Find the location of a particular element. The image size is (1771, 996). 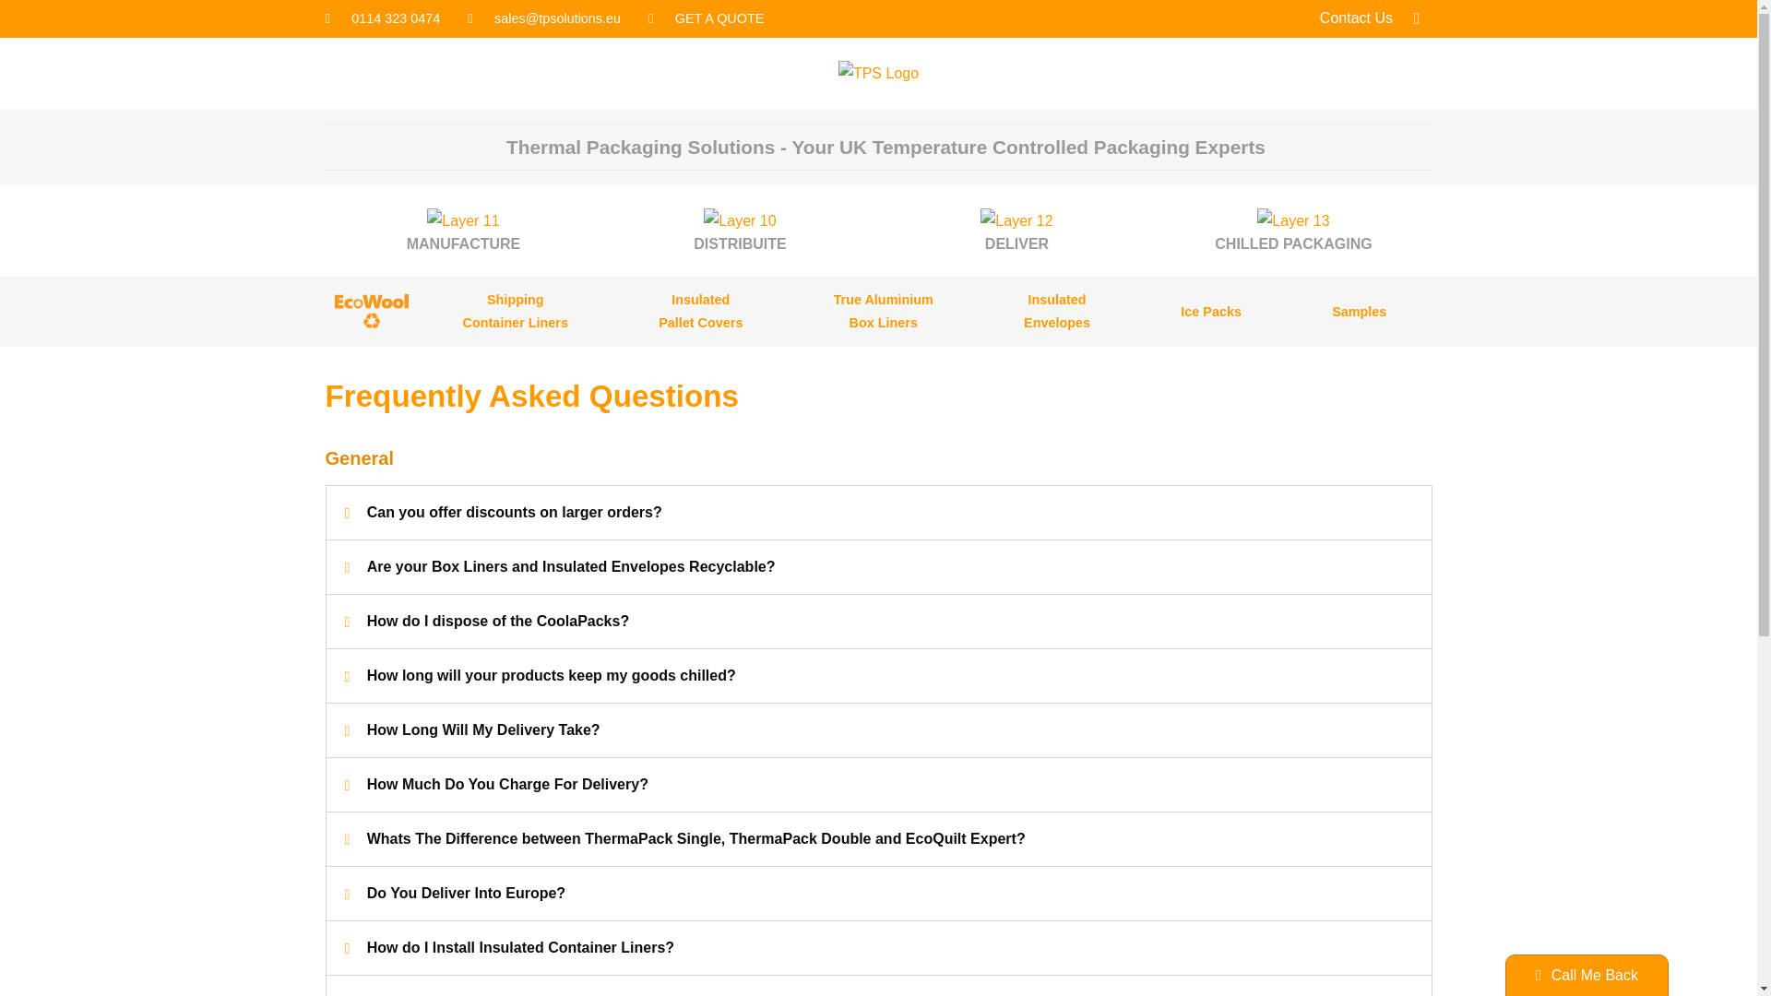

Contact Us is located at coordinates (878, 73).